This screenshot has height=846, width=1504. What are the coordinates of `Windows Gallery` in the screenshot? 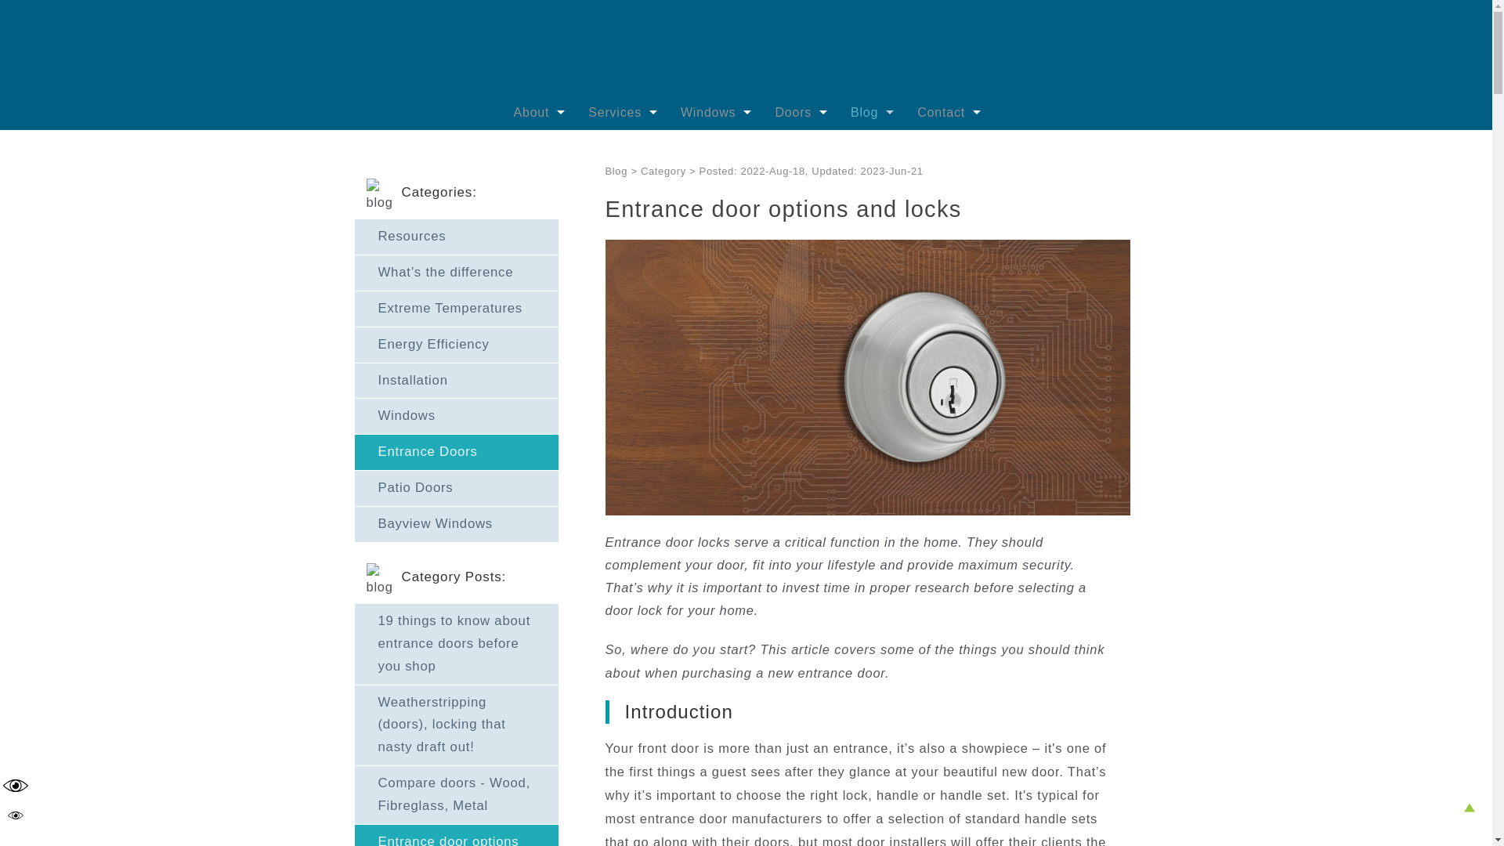 It's located at (767, 149).